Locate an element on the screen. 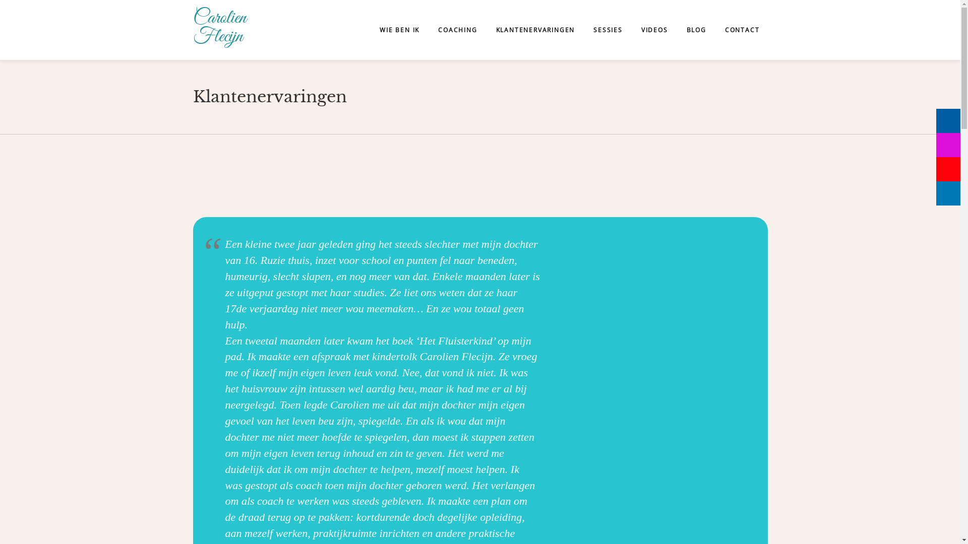  VIDEOS is located at coordinates (654, 30).